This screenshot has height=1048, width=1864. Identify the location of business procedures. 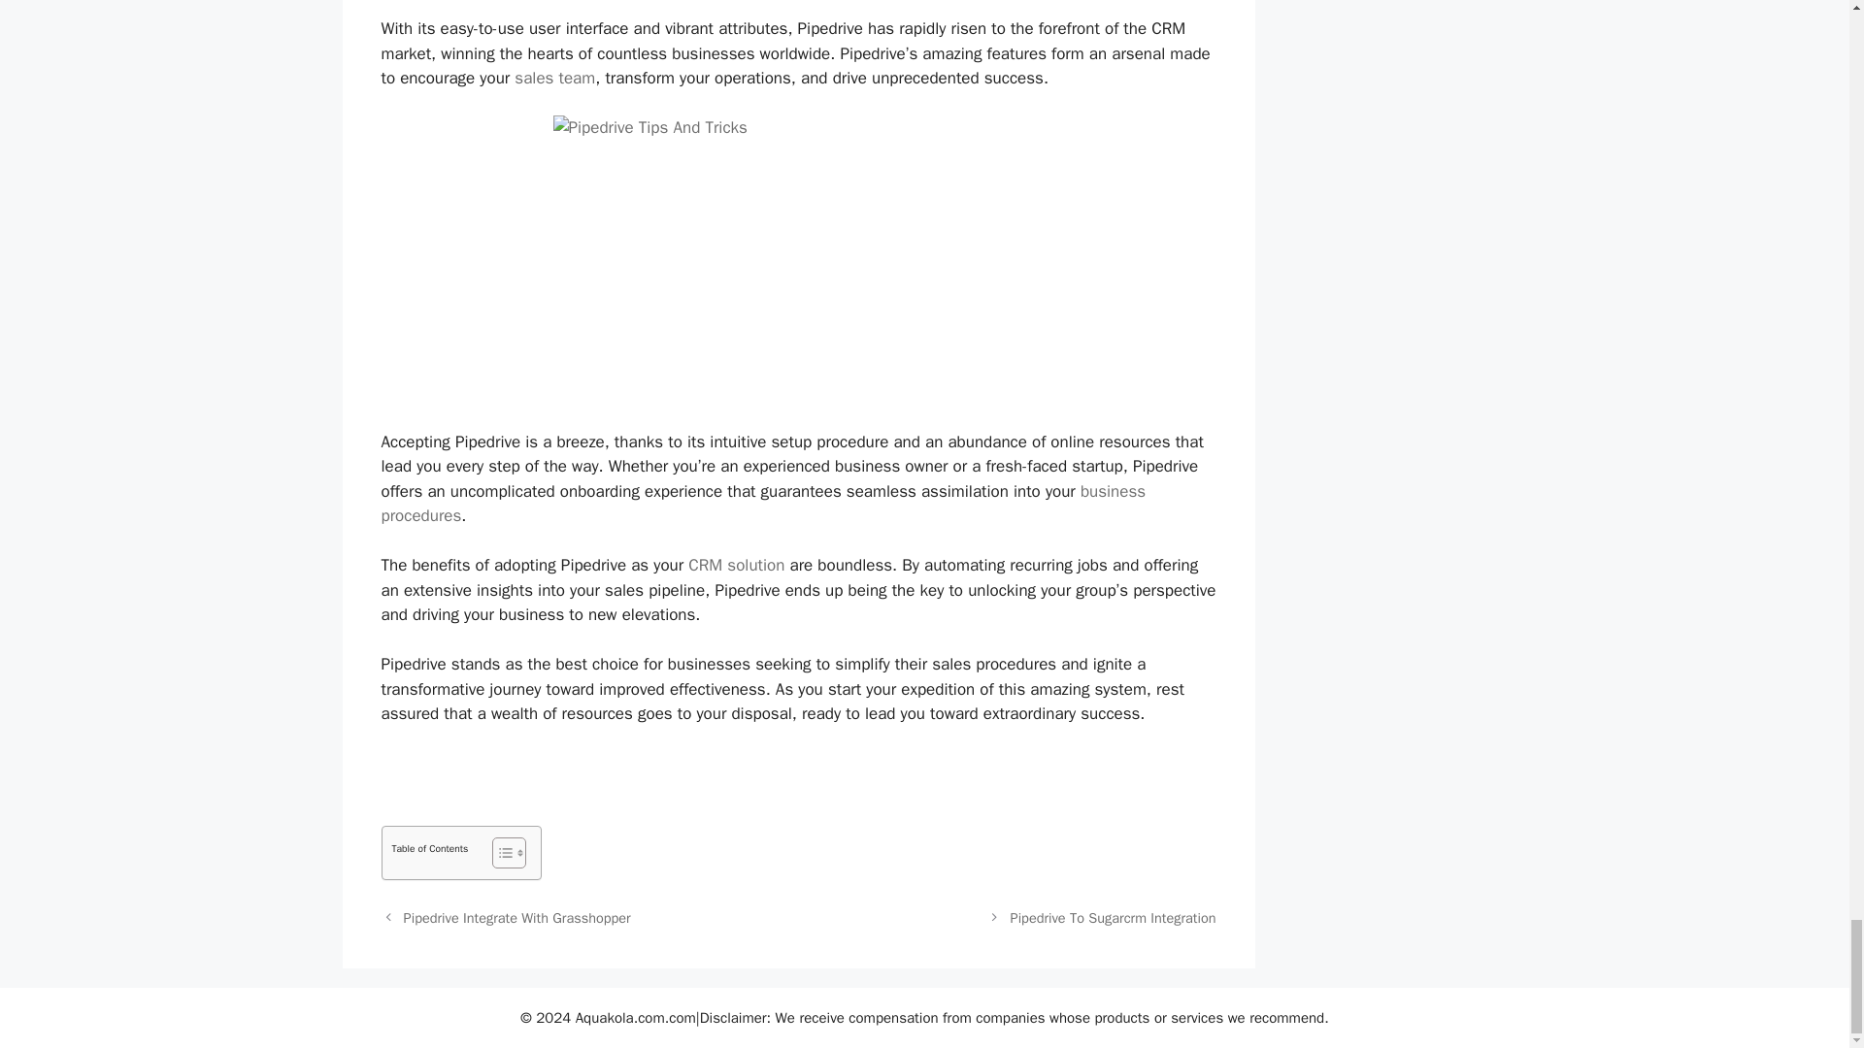
(763, 504).